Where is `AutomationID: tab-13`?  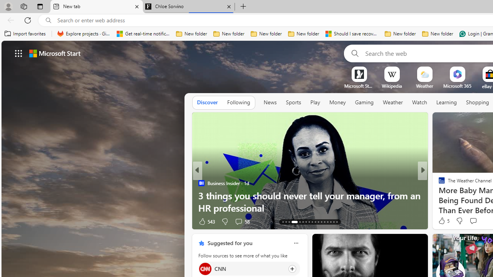 AutomationID: tab-13 is located at coordinates (283, 222).